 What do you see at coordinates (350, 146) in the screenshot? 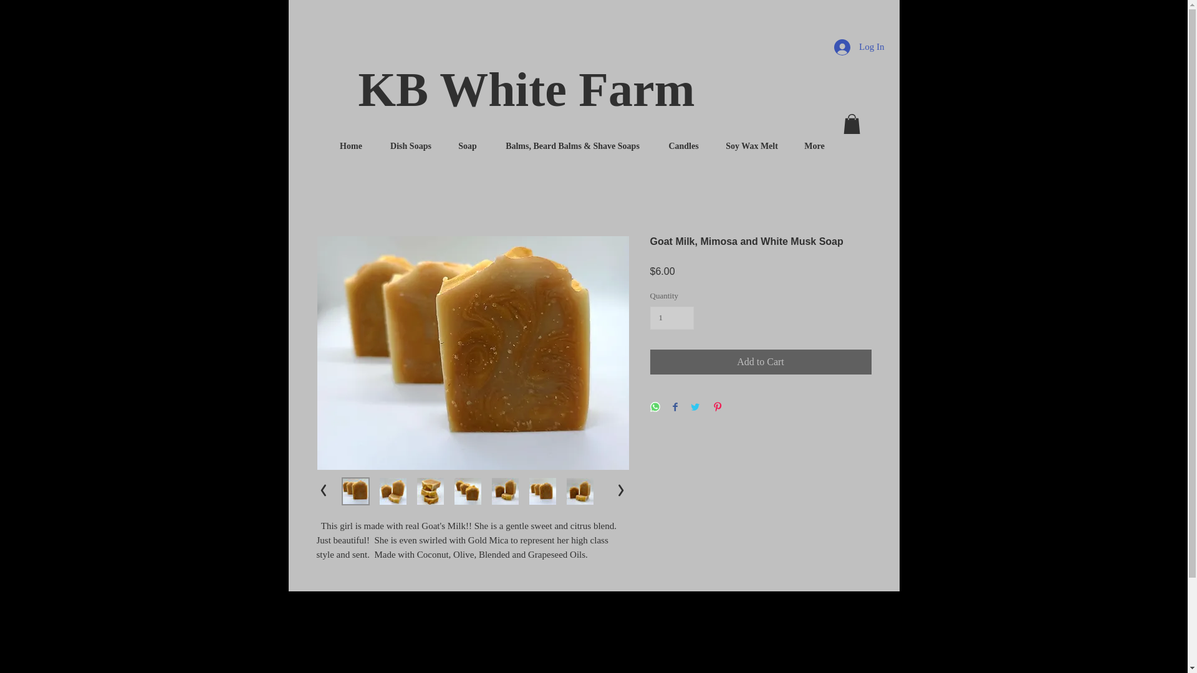
I see `Home` at bounding box center [350, 146].